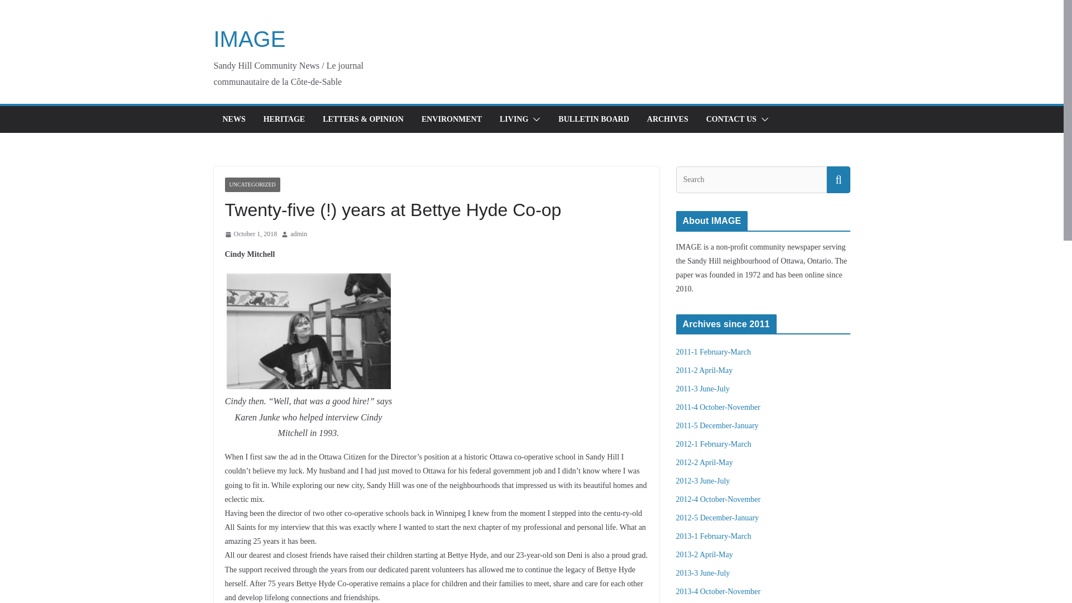  I want to click on UNCATEGORIZED, so click(252, 184).